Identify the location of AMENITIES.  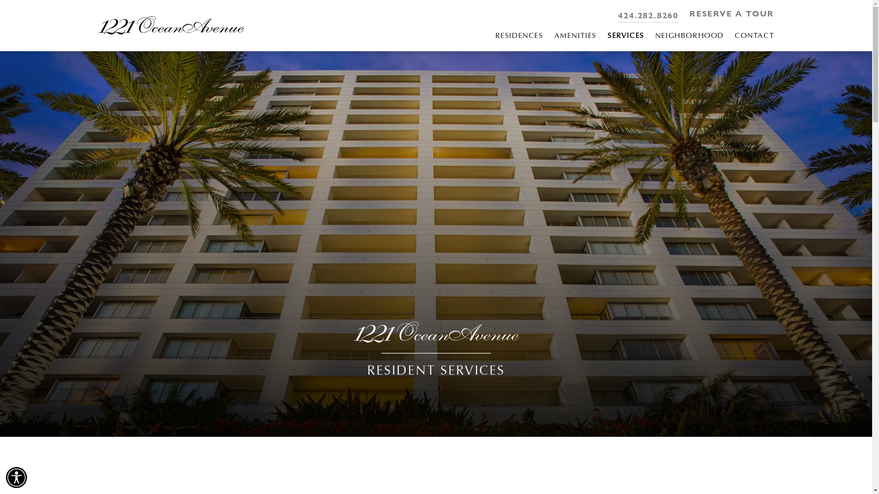
(575, 37).